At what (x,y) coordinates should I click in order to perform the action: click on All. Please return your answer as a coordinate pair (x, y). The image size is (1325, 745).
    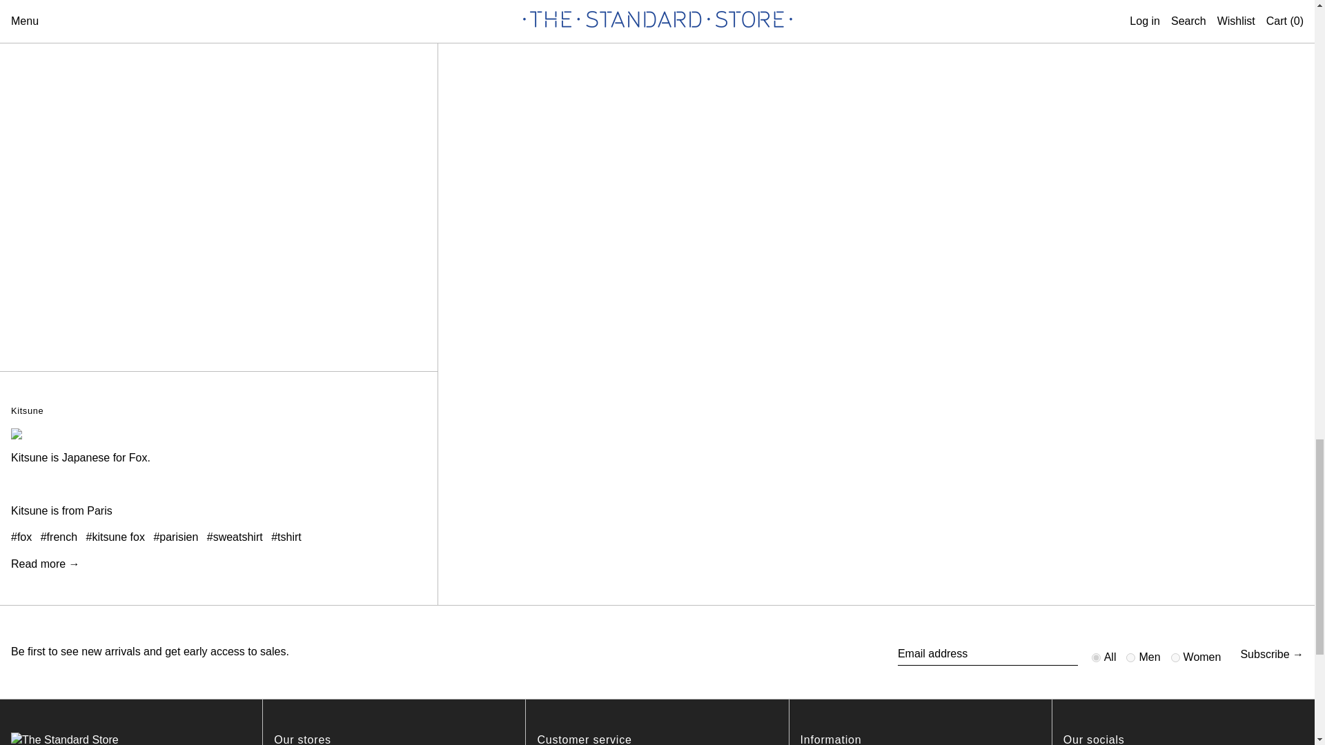
    Looking at the image, I should click on (1096, 658).